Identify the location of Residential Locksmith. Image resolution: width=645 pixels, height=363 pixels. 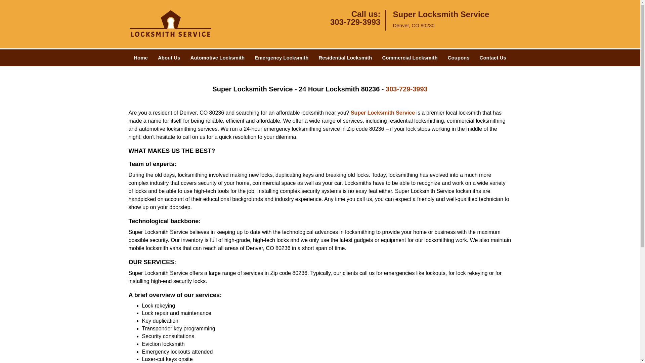
(345, 57).